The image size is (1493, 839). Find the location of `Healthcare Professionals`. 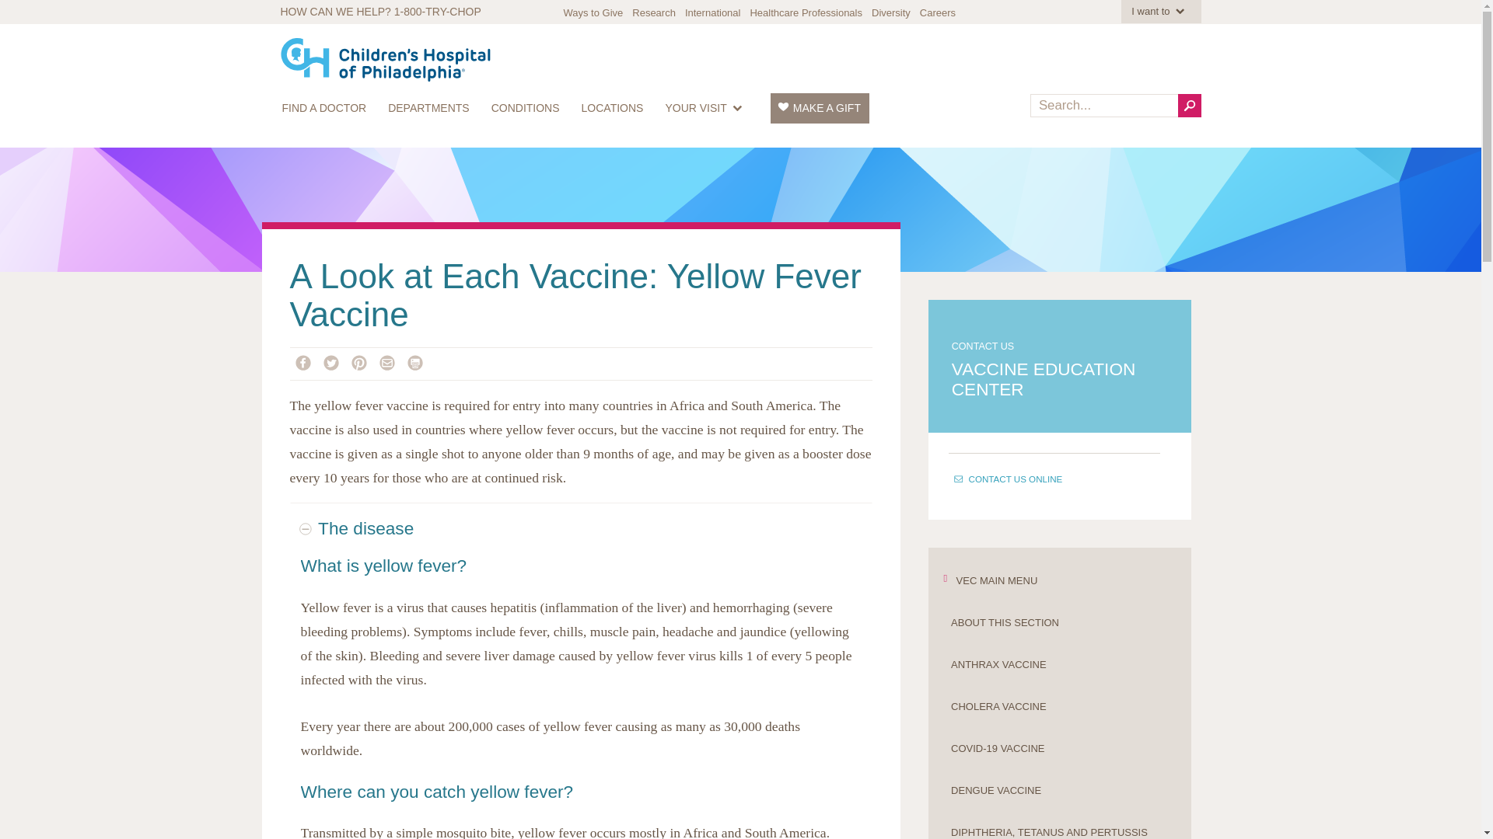

Healthcare Professionals is located at coordinates (806, 12).